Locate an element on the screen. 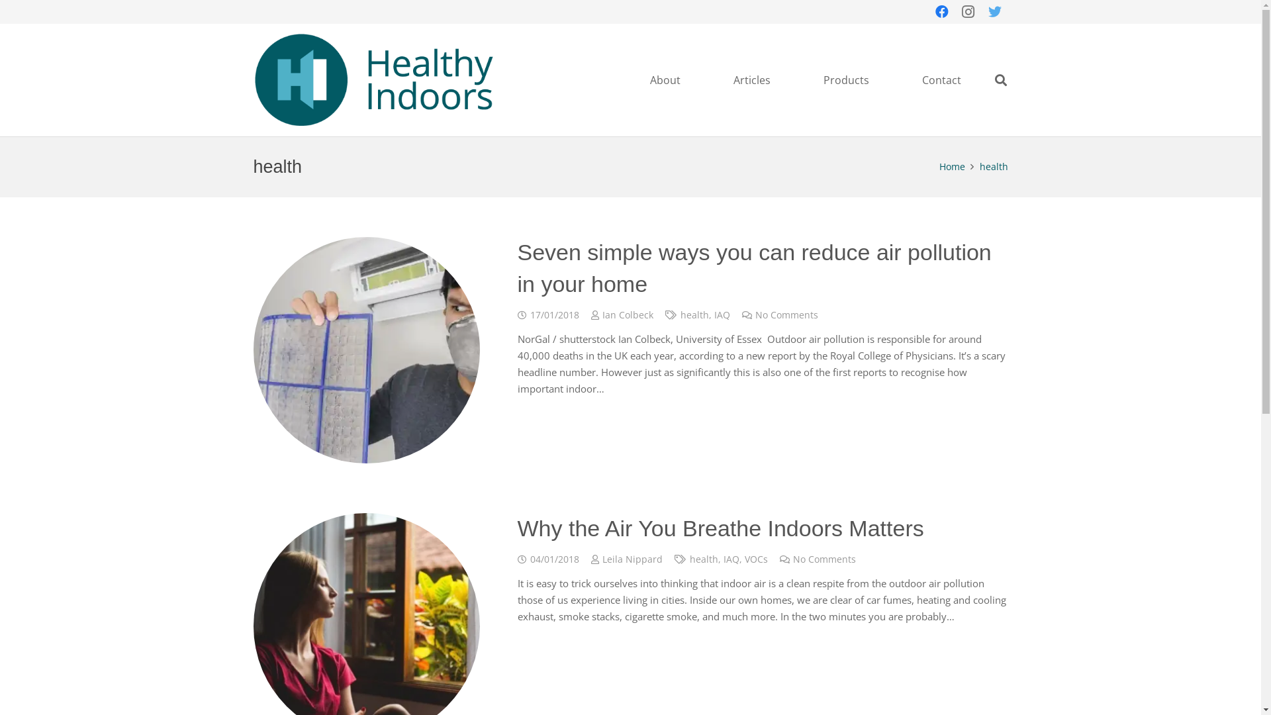 Image resolution: width=1271 pixels, height=715 pixels. Why the Air You Breathe Indoors Matters is located at coordinates (721, 528).